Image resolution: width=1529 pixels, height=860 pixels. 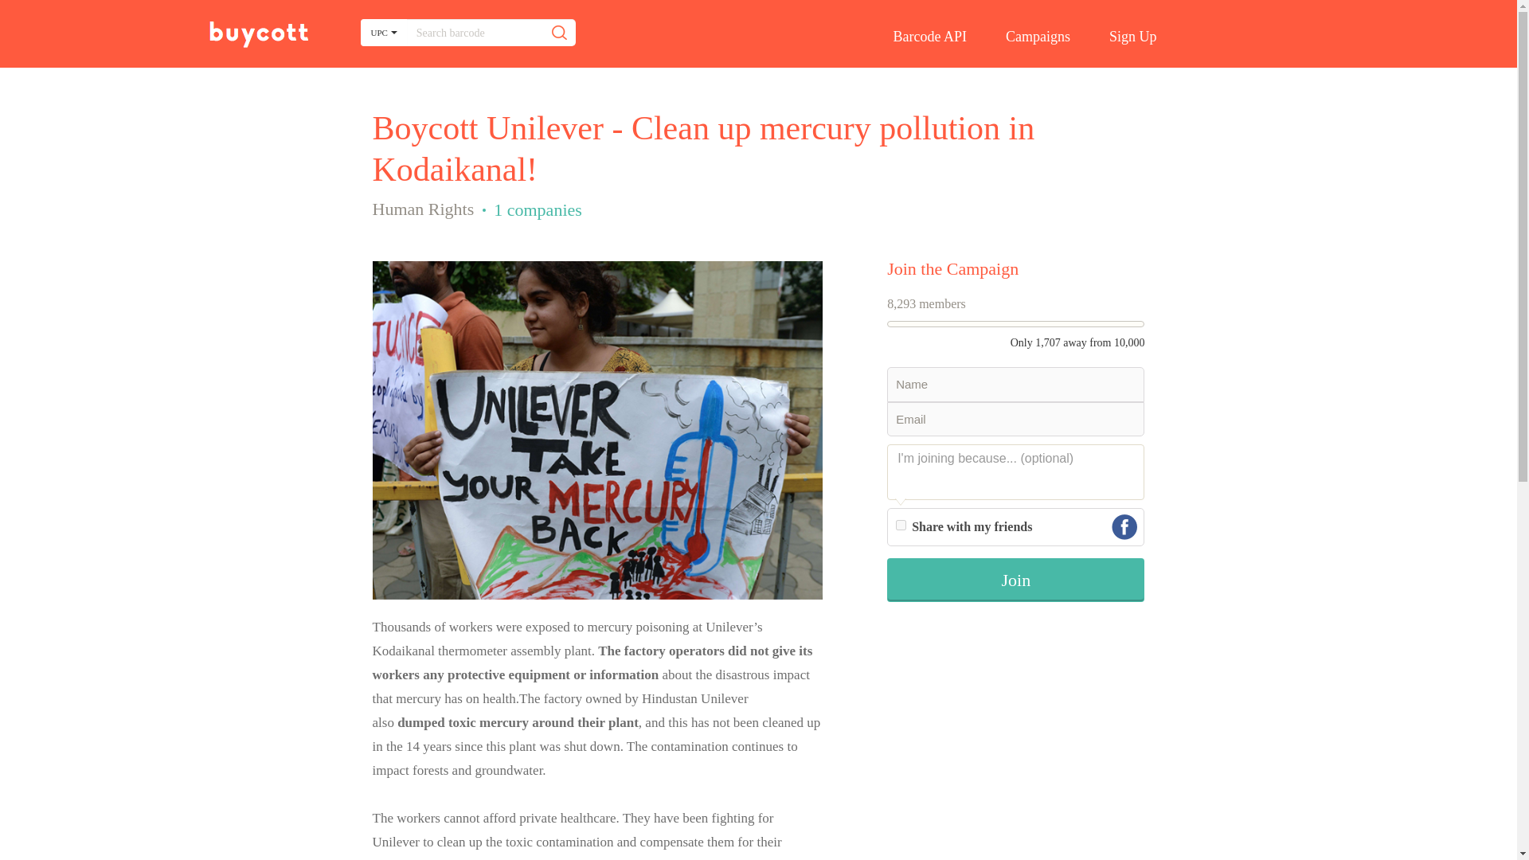 I want to click on Buycott UPC Lookup, so click(x=257, y=35).